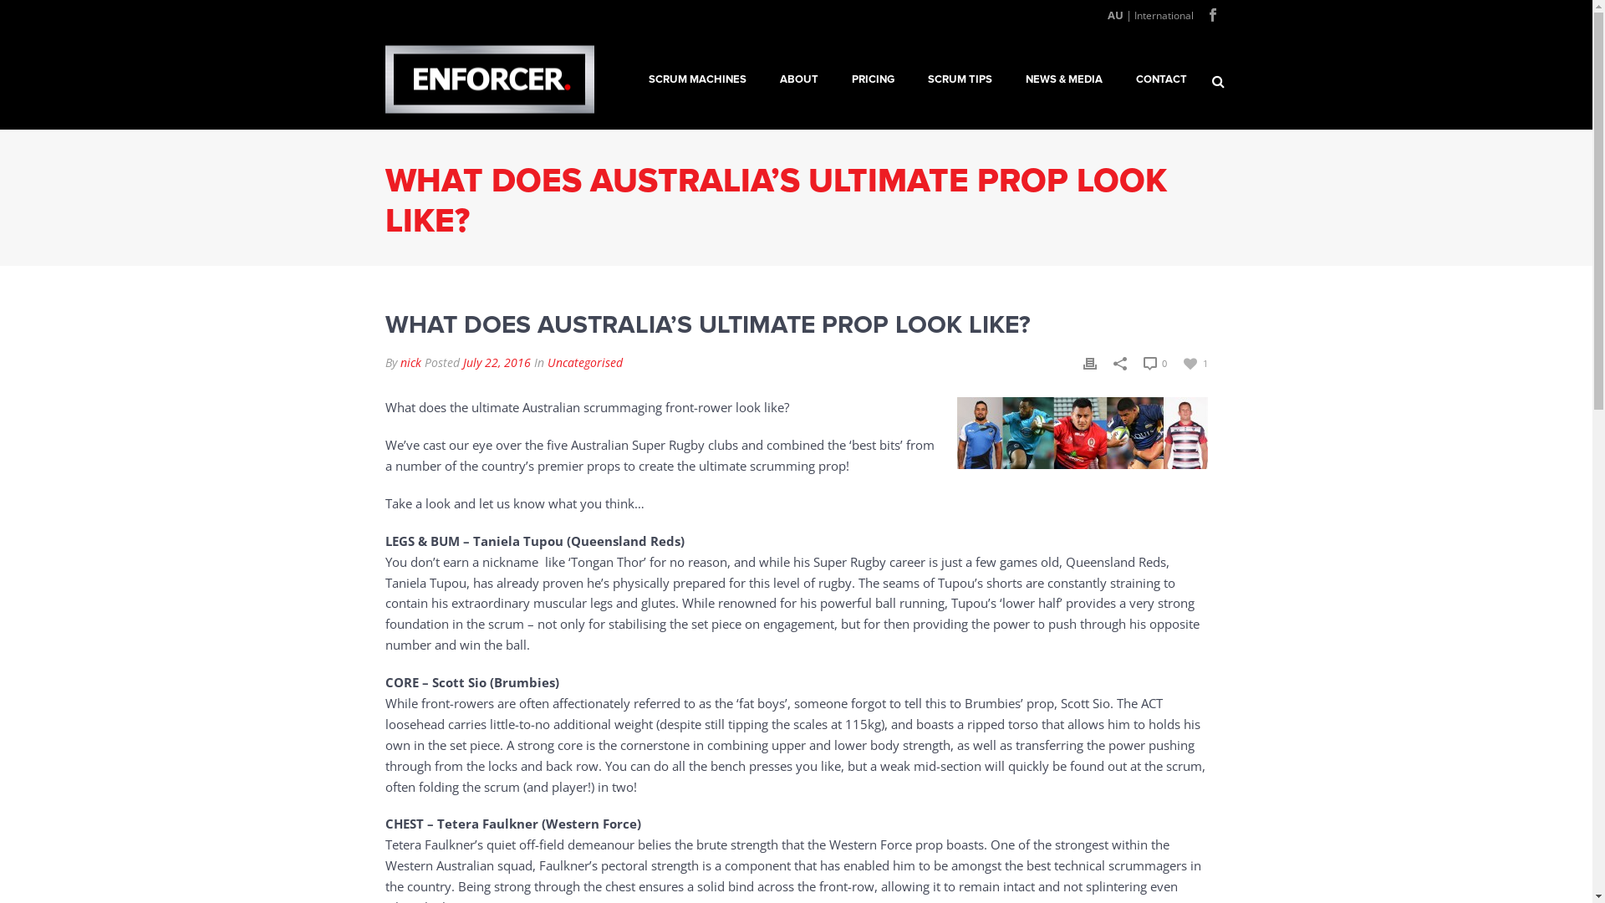 This screenshot has height=903, width=1605. Describe the element at coordinates (497, 363) in the screenshot. I see `July 22, 2016` at that location.